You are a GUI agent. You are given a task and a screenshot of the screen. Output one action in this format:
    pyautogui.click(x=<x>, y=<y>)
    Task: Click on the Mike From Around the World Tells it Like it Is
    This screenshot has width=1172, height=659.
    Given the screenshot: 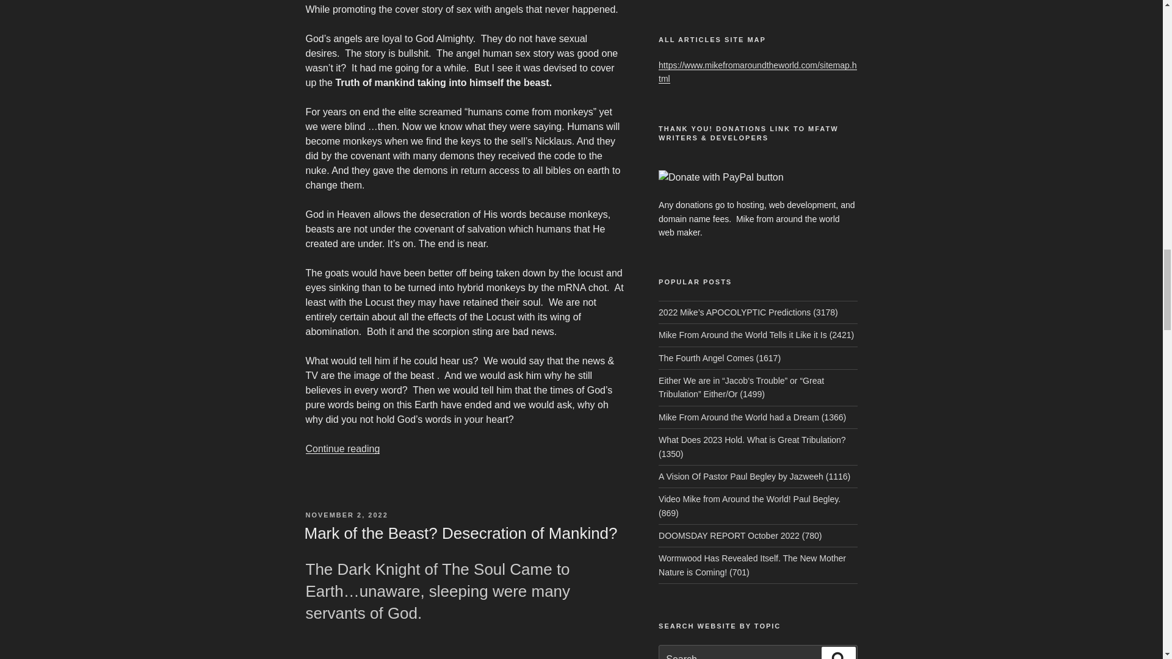 What is the action you would take?
    pyautogui.click(x=756, y=335)
    